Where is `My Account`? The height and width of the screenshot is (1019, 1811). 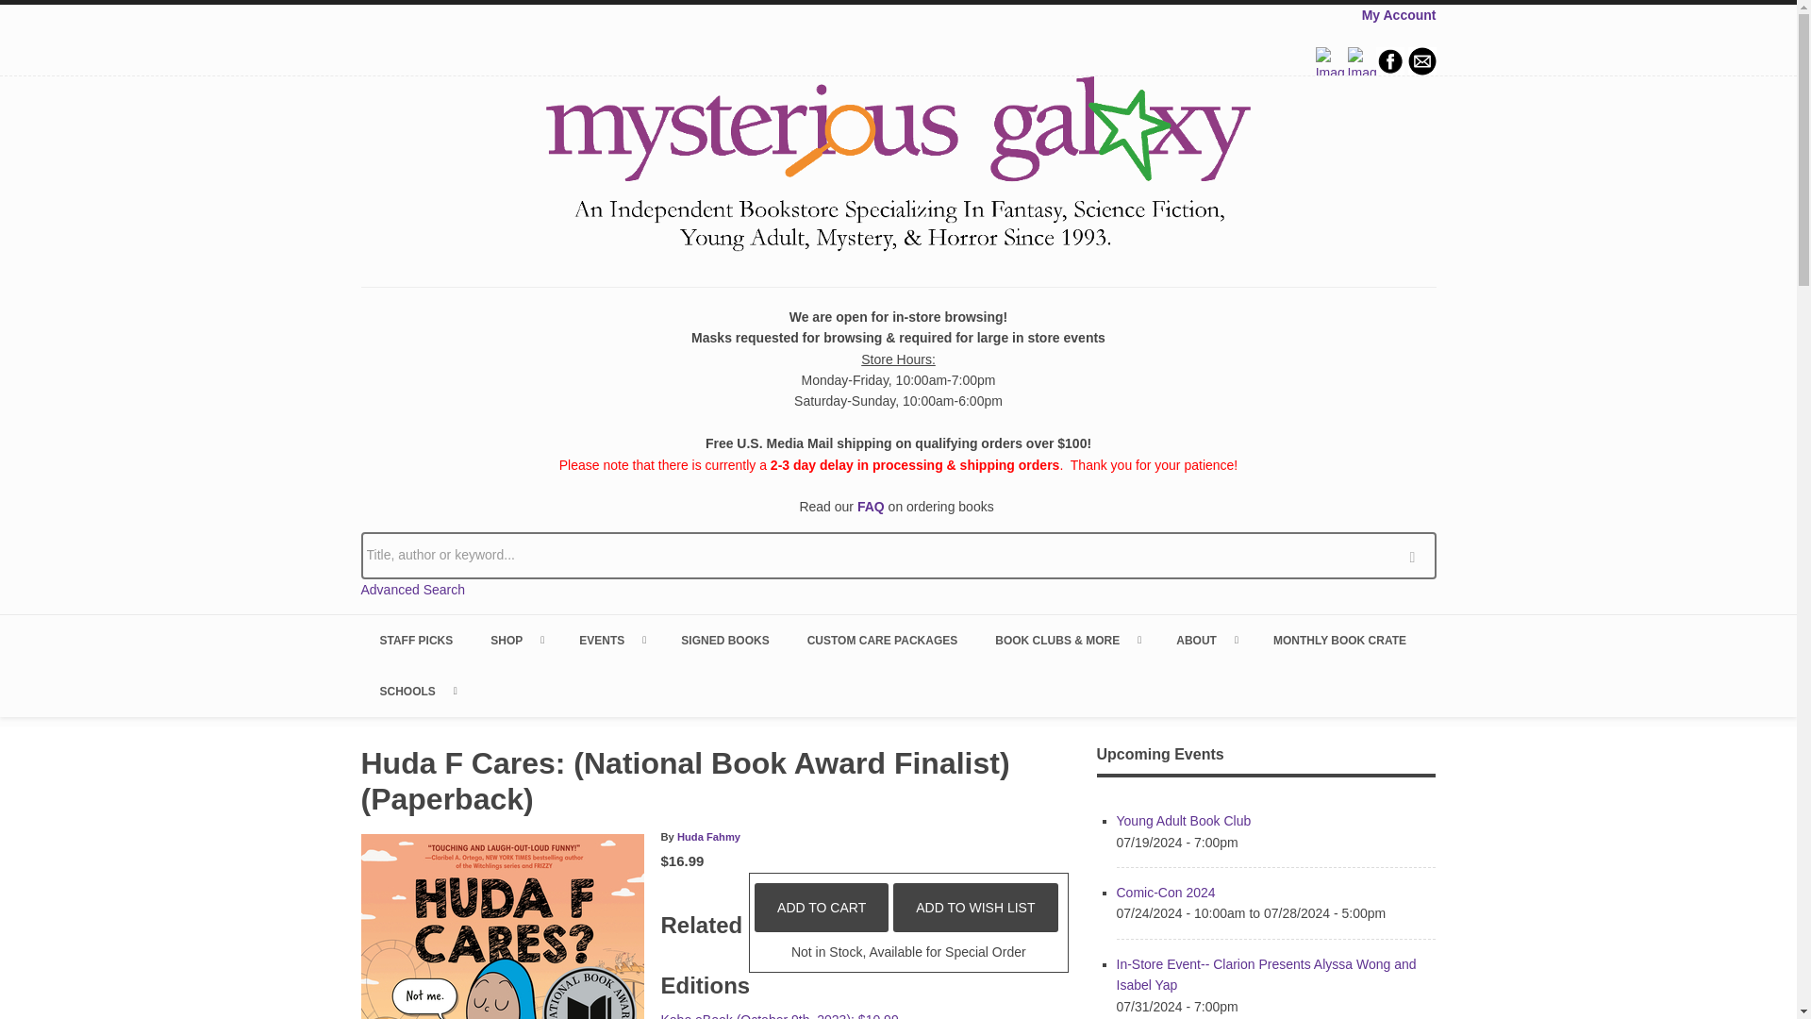
My Account is located at coordinates (1398, 14).